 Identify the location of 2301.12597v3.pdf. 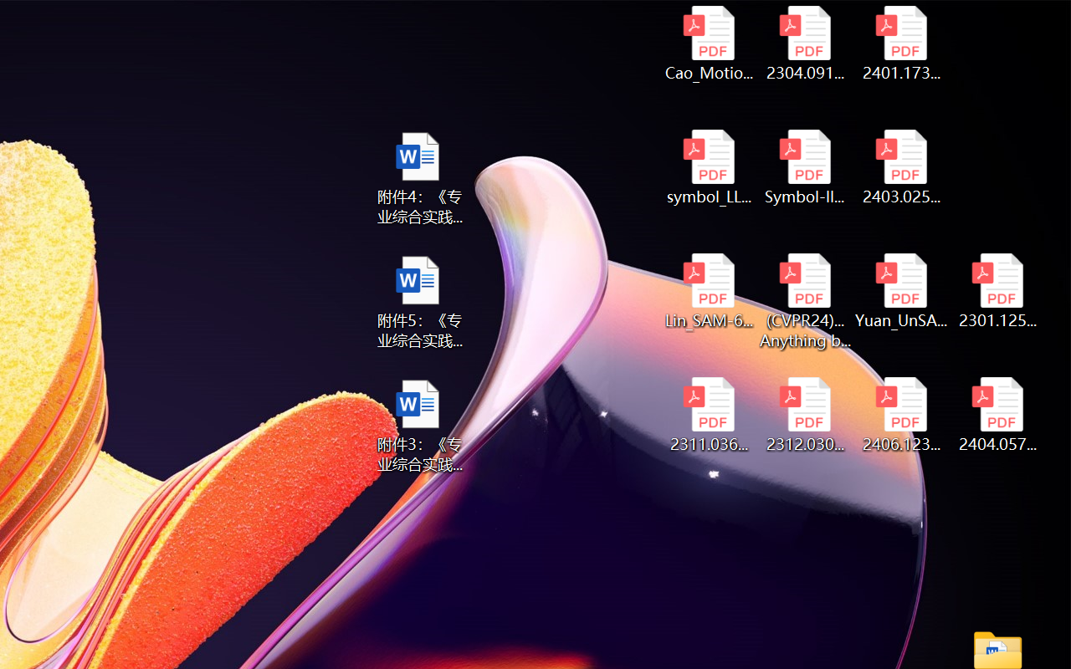
(997, 291).